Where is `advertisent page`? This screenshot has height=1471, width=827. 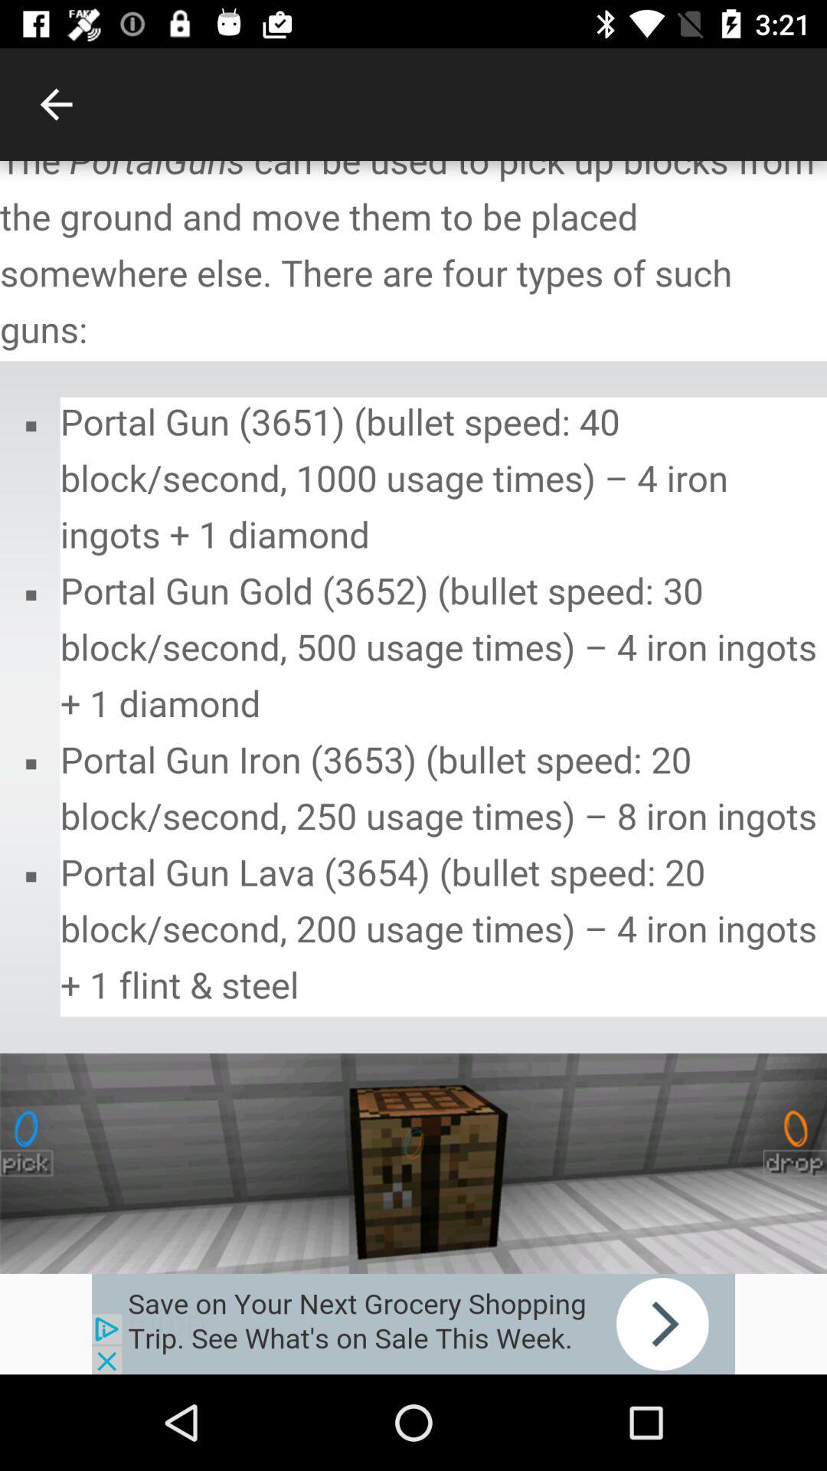
advertisent page is located at coordinates (413, 1324).